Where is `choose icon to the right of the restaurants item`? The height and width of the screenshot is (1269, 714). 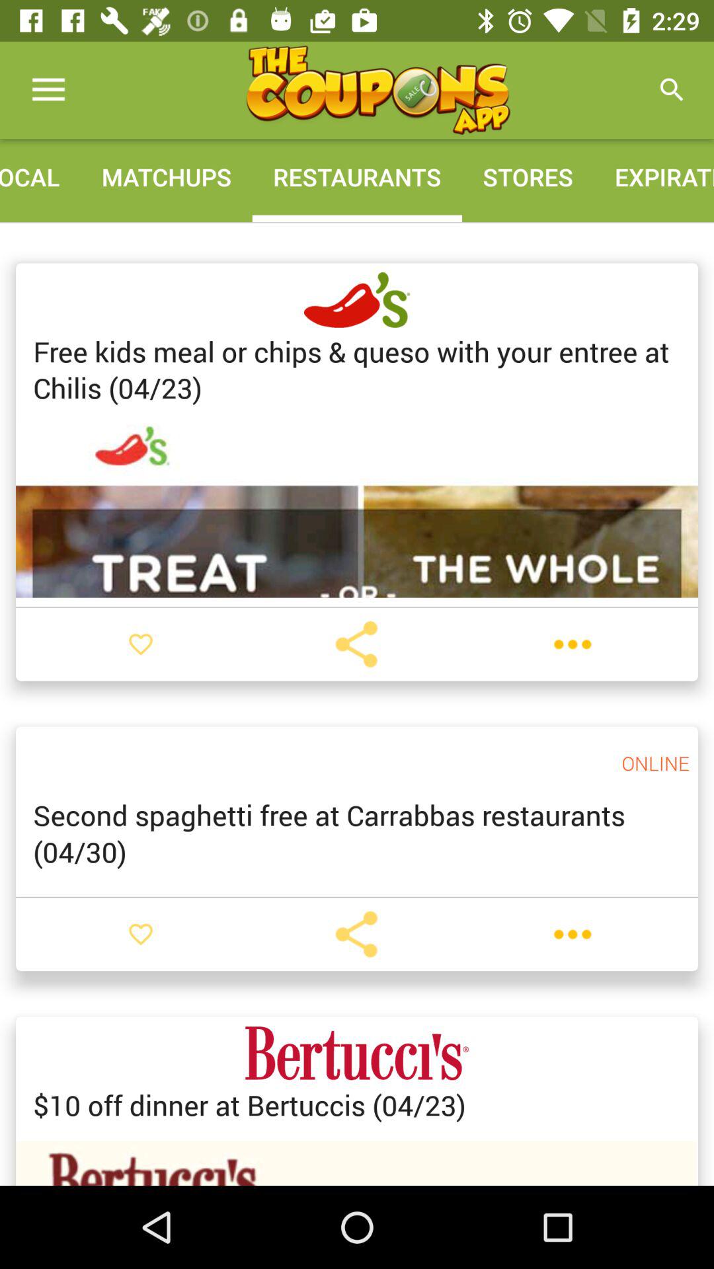 choose icon to the right of the restaurants item is located at coordinates (528, 177).